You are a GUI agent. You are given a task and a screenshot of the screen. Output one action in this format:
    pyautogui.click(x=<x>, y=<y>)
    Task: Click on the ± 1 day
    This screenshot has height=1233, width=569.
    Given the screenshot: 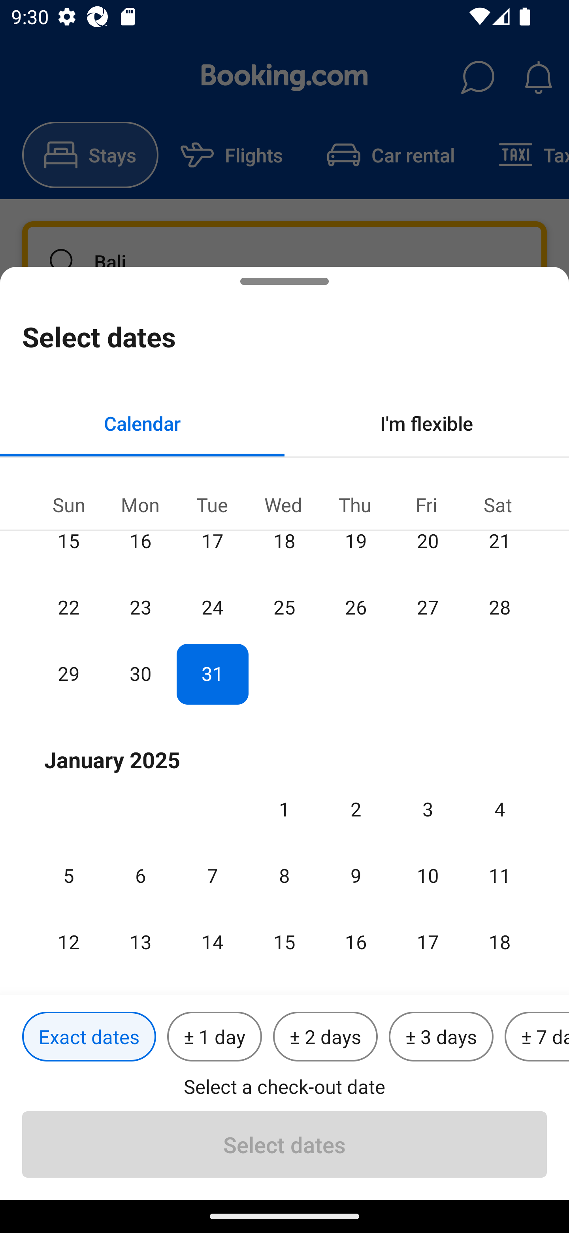 What is the action you would take?
    pyautogui.click(x=214, y=1037)
    